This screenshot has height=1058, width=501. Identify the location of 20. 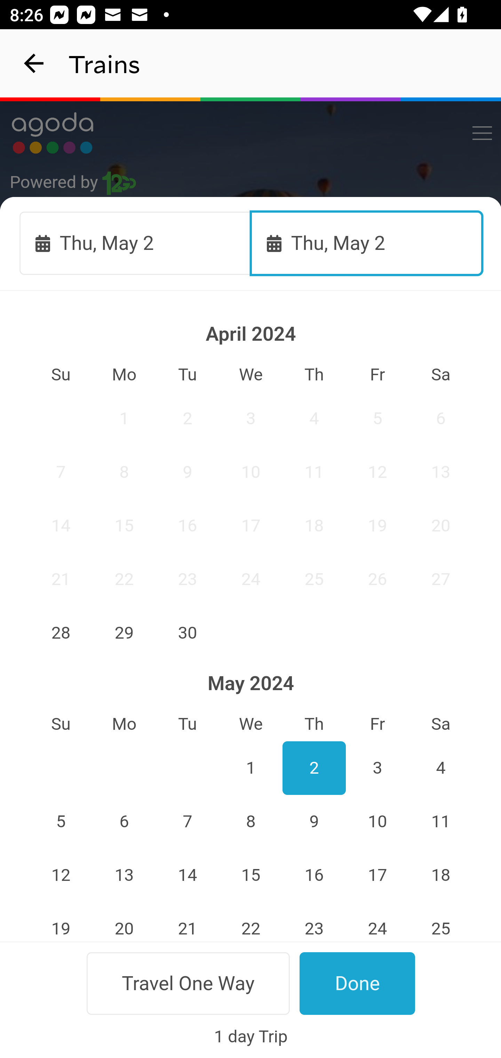
(441, 526).